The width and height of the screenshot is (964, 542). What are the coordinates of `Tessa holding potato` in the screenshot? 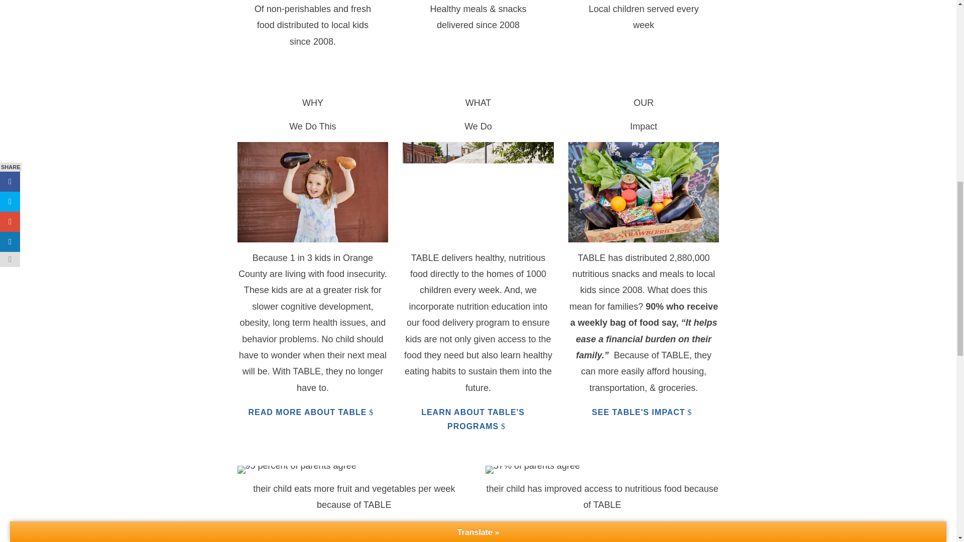 It's located at (312, 192).